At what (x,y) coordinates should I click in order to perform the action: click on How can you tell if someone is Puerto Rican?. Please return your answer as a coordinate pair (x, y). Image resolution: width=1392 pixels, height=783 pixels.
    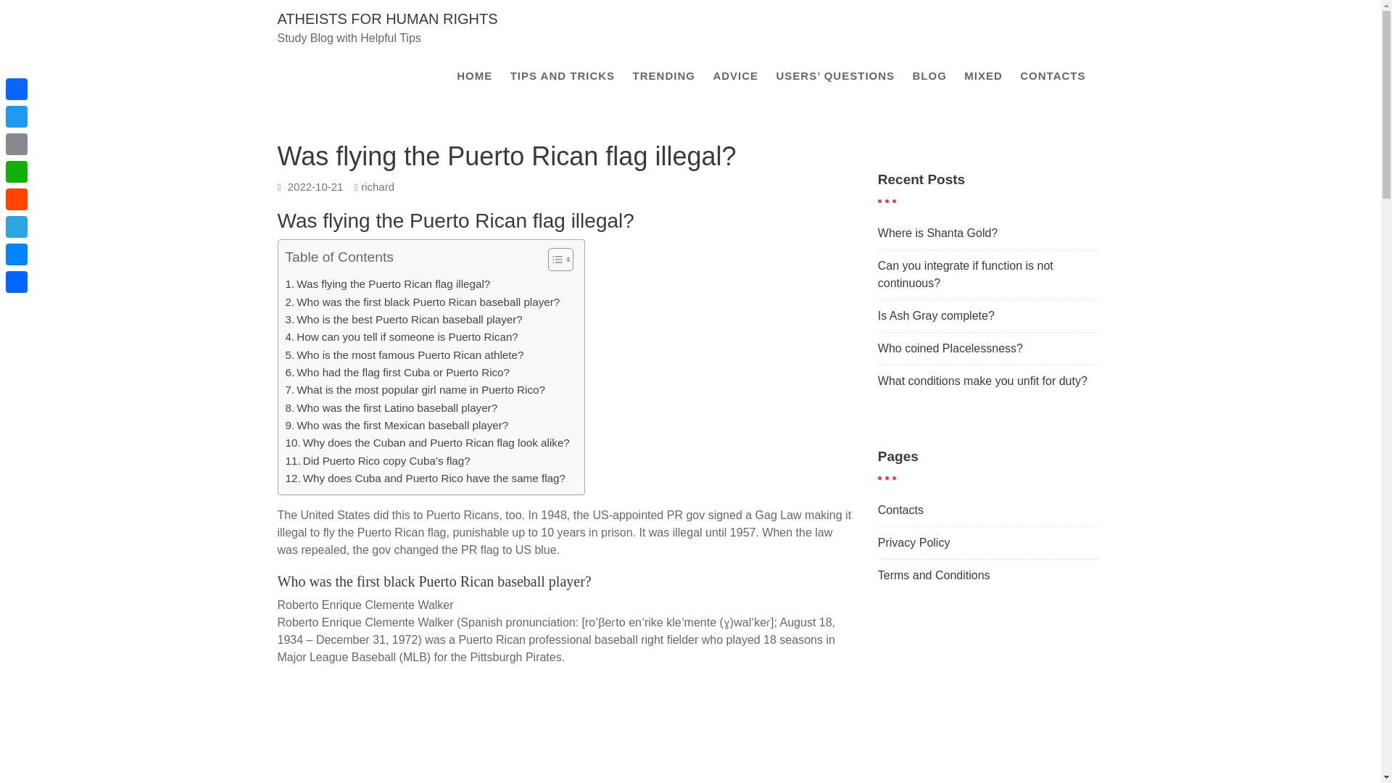
    Looking at the image, I should click on (402, 336).